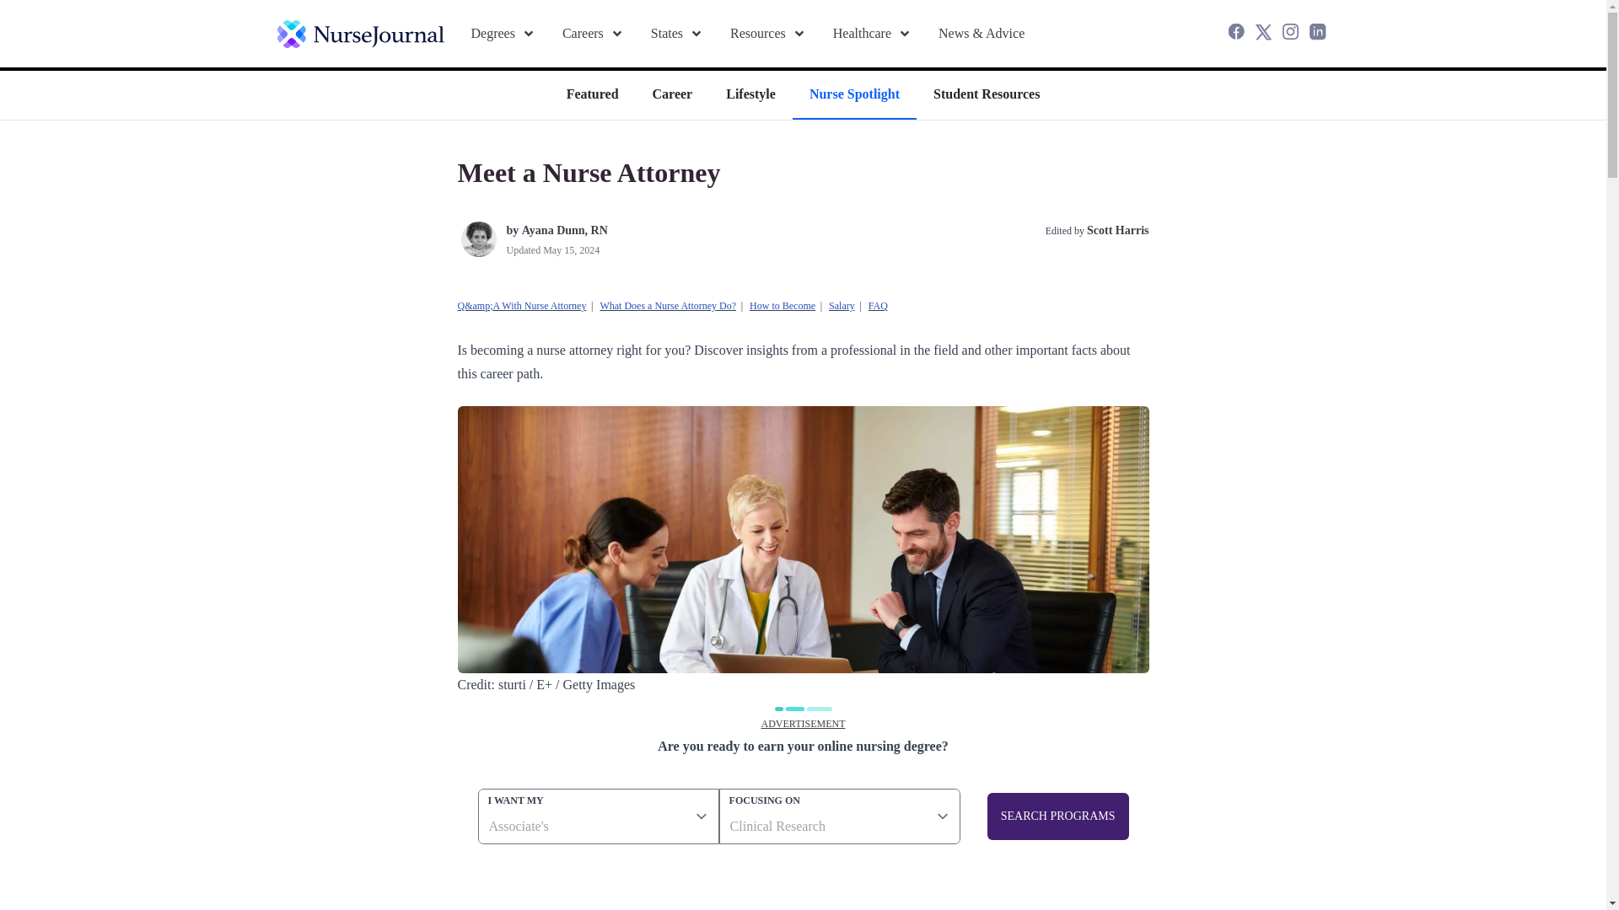 This screenshot has height=910, width=1619. I want to click on Careers, so click(592, 34).